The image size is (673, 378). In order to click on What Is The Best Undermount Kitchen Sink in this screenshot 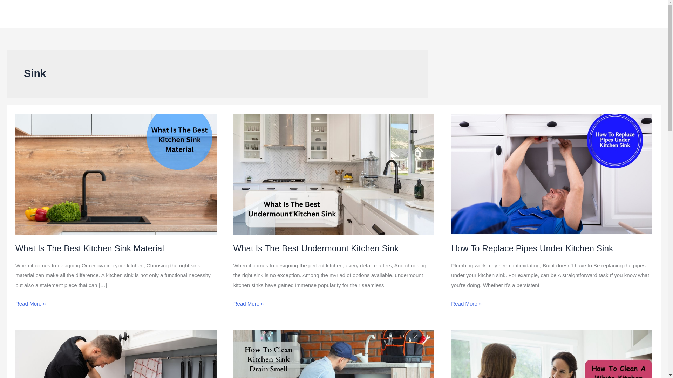, I will do `click(316, 248)`.